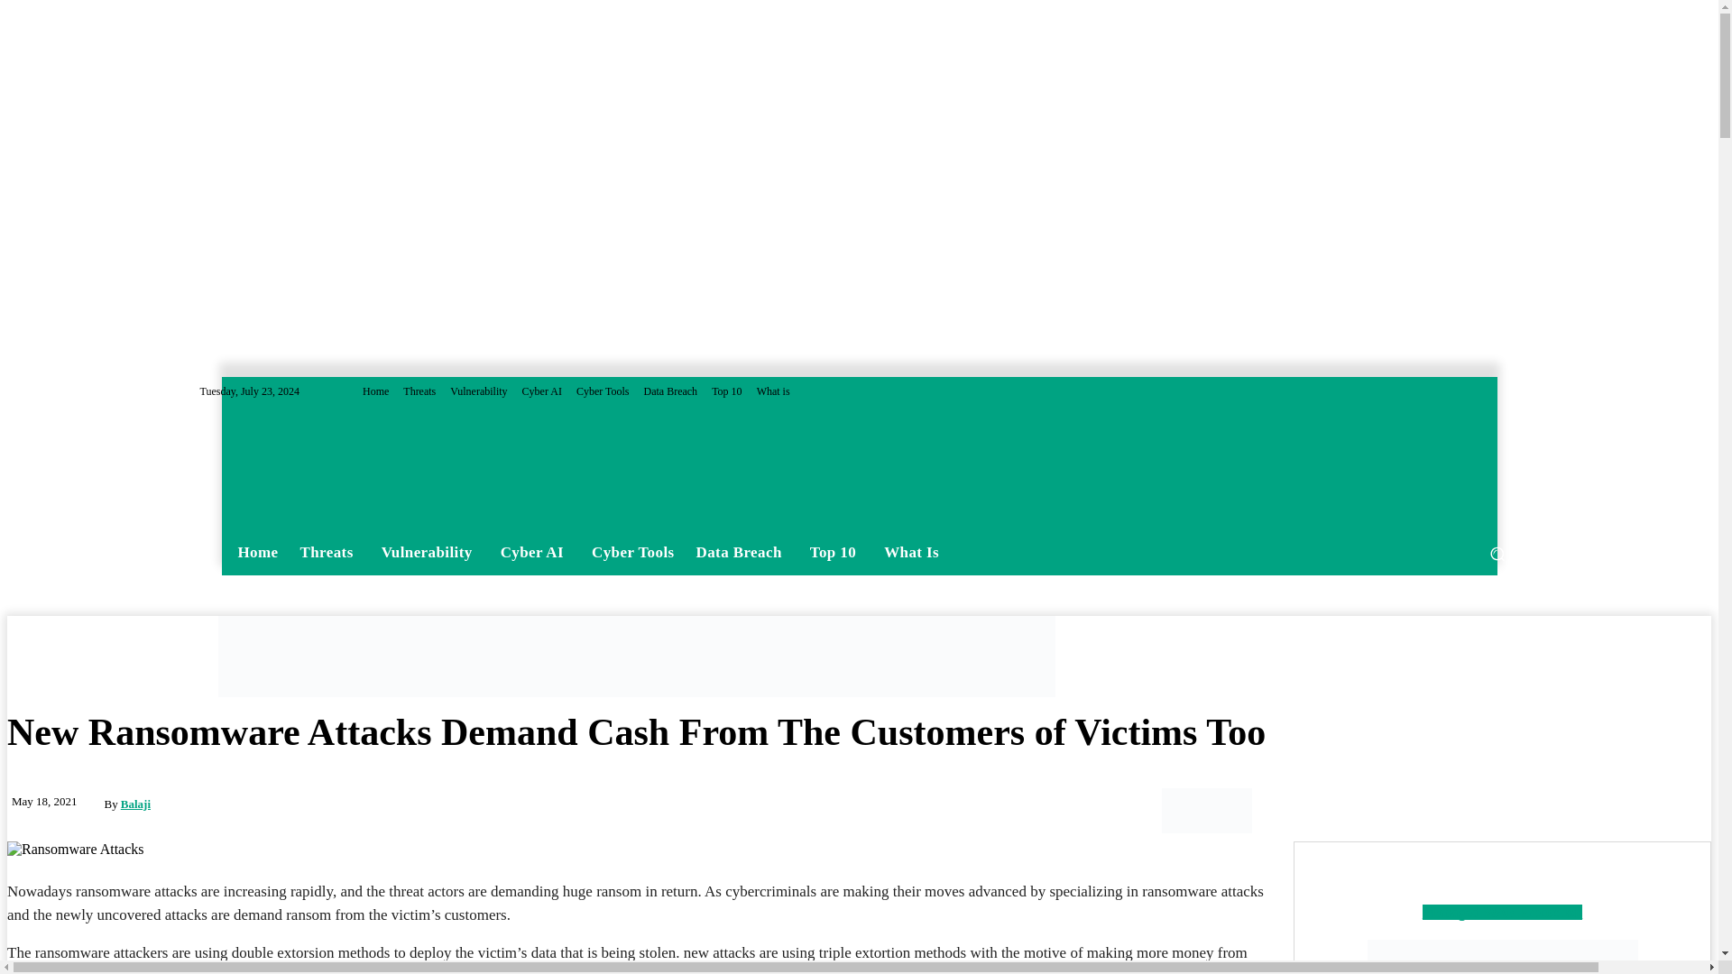  Describe the element at coordinates (478, 391) in the screenshot. I see `Vulnerability` at that location.